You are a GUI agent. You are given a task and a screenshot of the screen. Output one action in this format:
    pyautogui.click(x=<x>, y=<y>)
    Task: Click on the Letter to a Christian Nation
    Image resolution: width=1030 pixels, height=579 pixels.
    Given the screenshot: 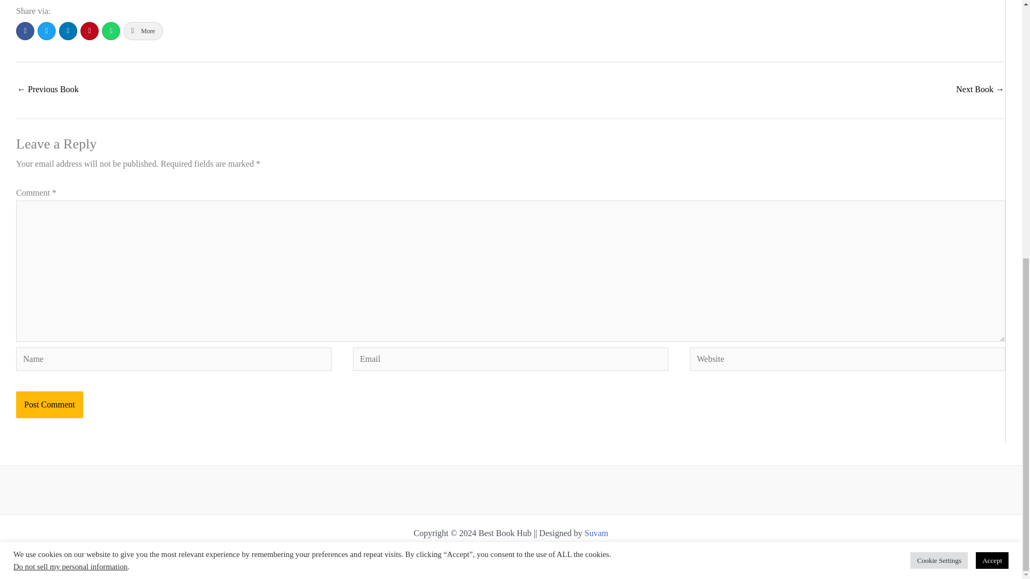 What is the action you would take?
    pyautogui.click(x=980, y=90)
    